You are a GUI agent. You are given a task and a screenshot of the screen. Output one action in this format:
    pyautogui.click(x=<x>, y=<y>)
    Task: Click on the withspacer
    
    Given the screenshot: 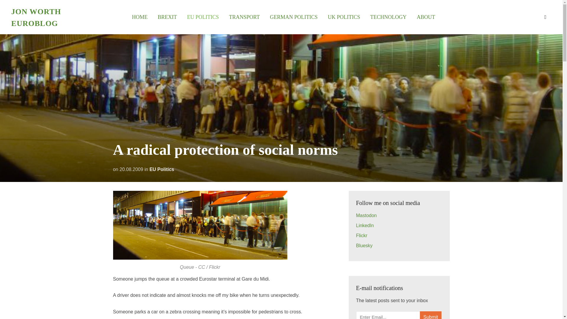 What is the action you would take?
    pyautogui.click(x=426, y=17)
    